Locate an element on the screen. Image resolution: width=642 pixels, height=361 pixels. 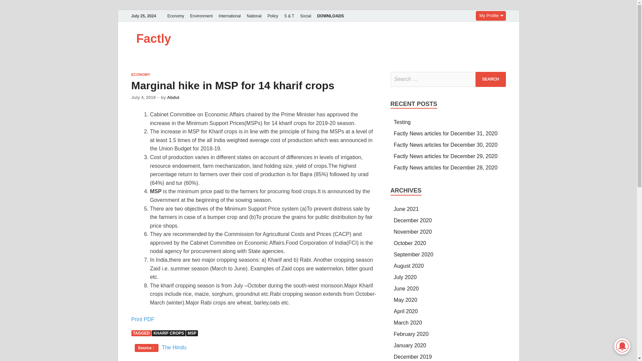
Social is located at coordinates (306, 16).